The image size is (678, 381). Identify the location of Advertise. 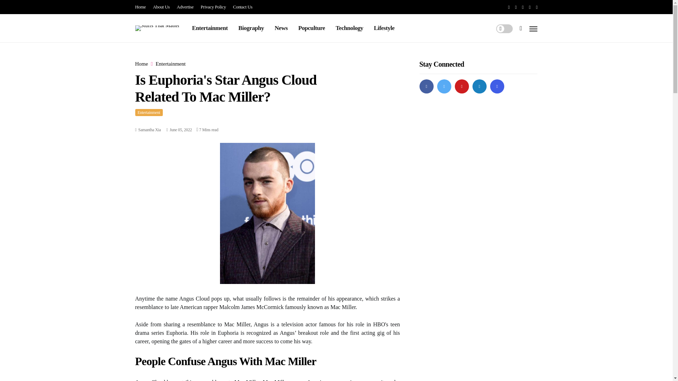
(185, 7).